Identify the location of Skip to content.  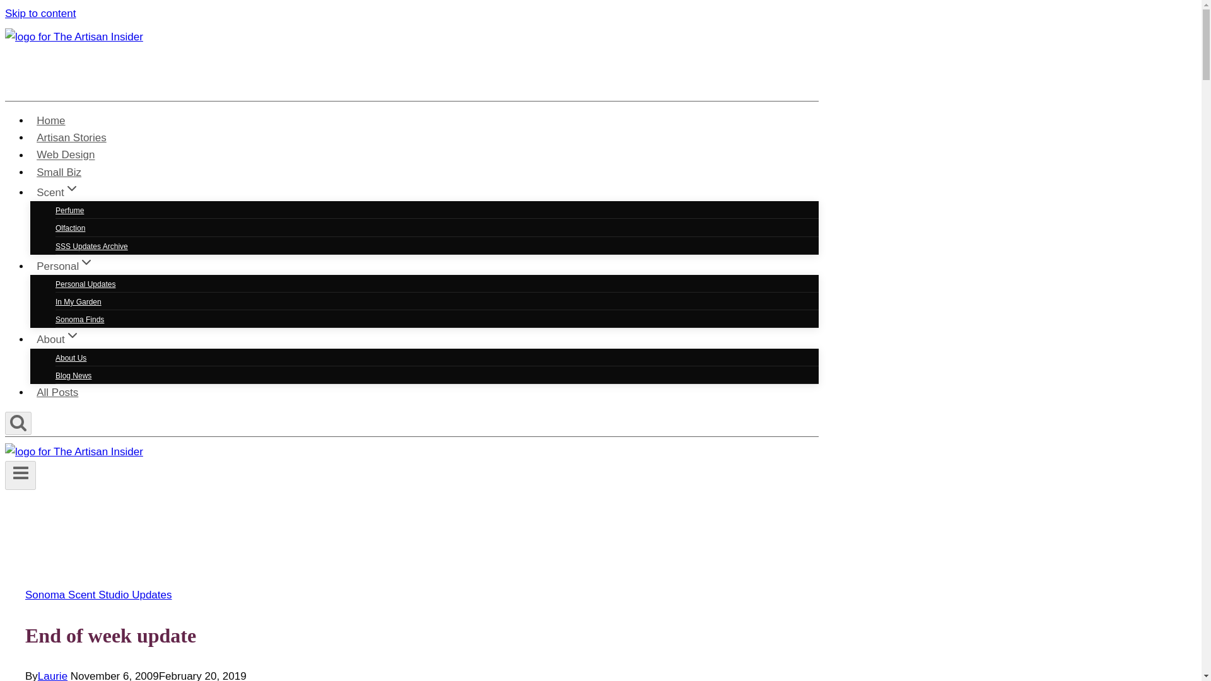
(40, 13).